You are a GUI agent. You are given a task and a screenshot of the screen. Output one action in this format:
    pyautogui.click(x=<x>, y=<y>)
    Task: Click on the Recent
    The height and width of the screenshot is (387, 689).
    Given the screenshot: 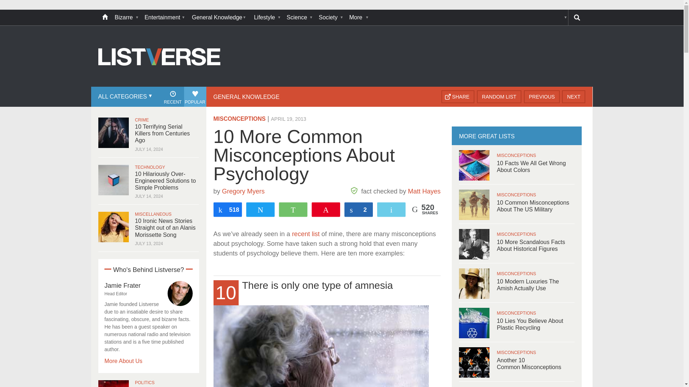 What is the action you would take?
    pyautogui.click(x=172, y=97)
    